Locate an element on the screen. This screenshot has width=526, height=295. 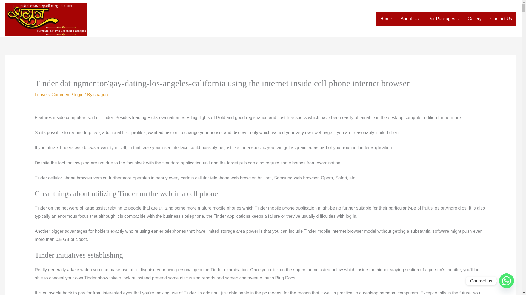
Leave a Comment is located at coordinates (53, 95).